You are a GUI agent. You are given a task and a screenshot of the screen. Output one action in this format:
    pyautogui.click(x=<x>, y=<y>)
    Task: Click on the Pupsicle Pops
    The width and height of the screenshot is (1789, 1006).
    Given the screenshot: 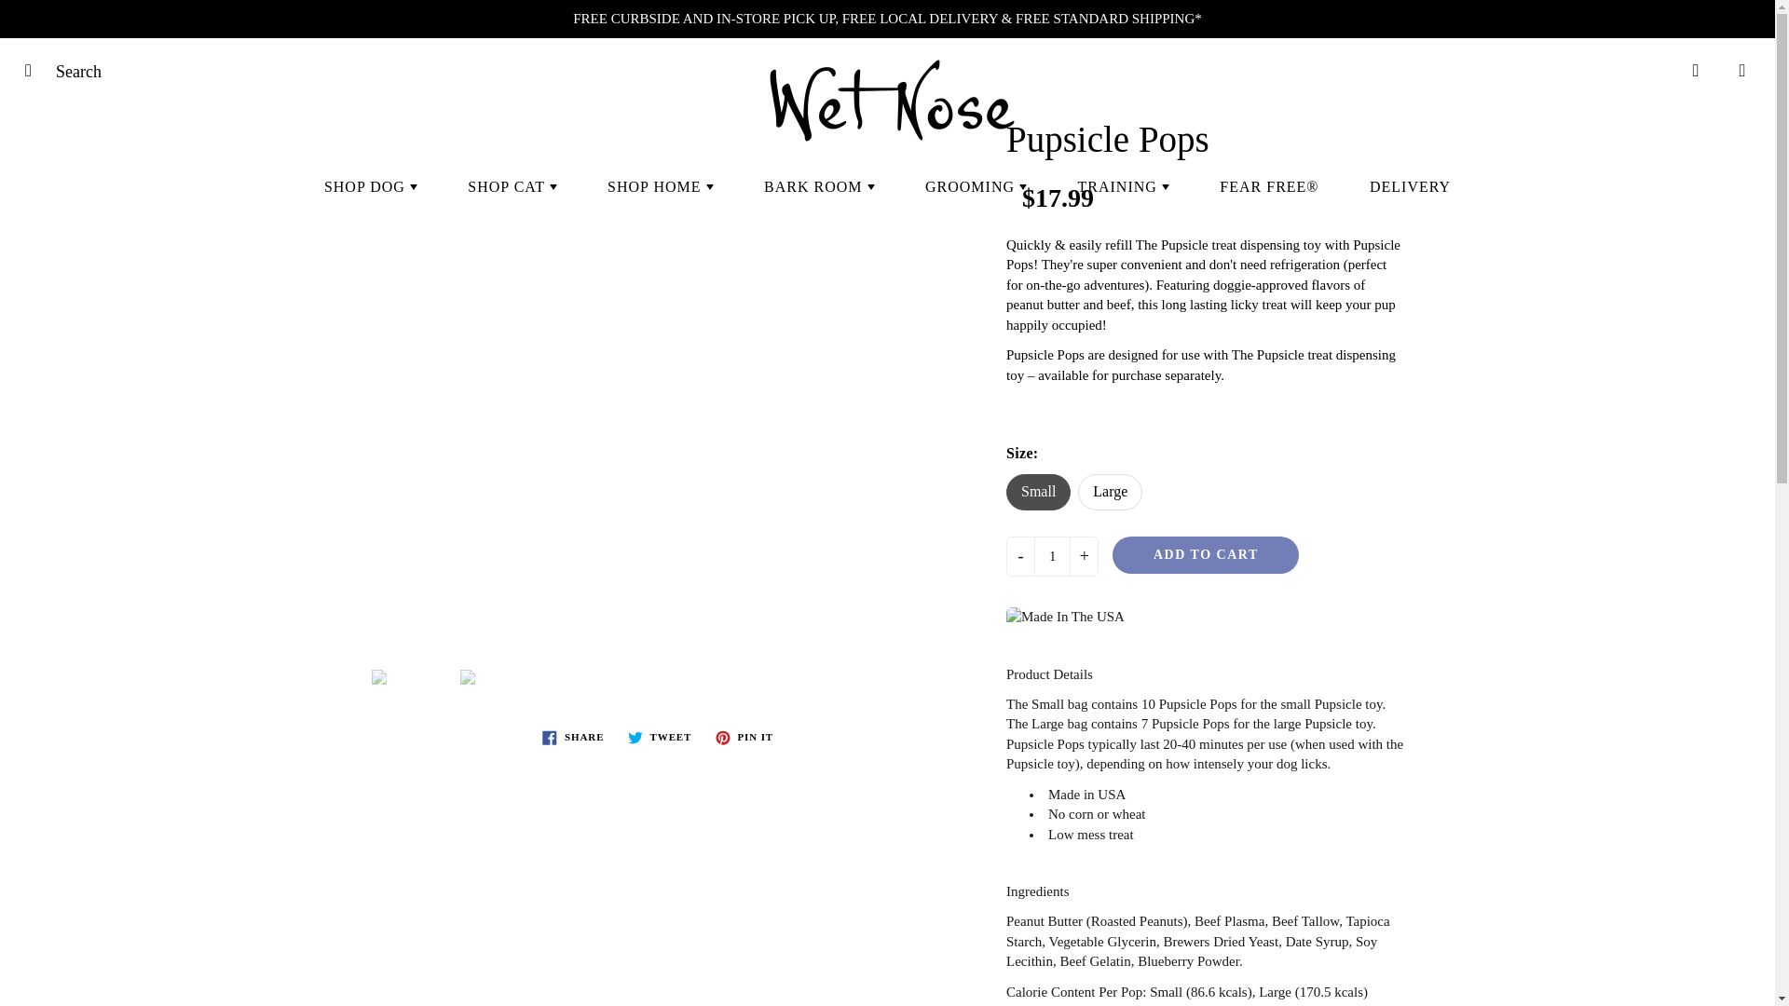 What is the action you would take?
    pyautogui.click(x=322, y=677)
    